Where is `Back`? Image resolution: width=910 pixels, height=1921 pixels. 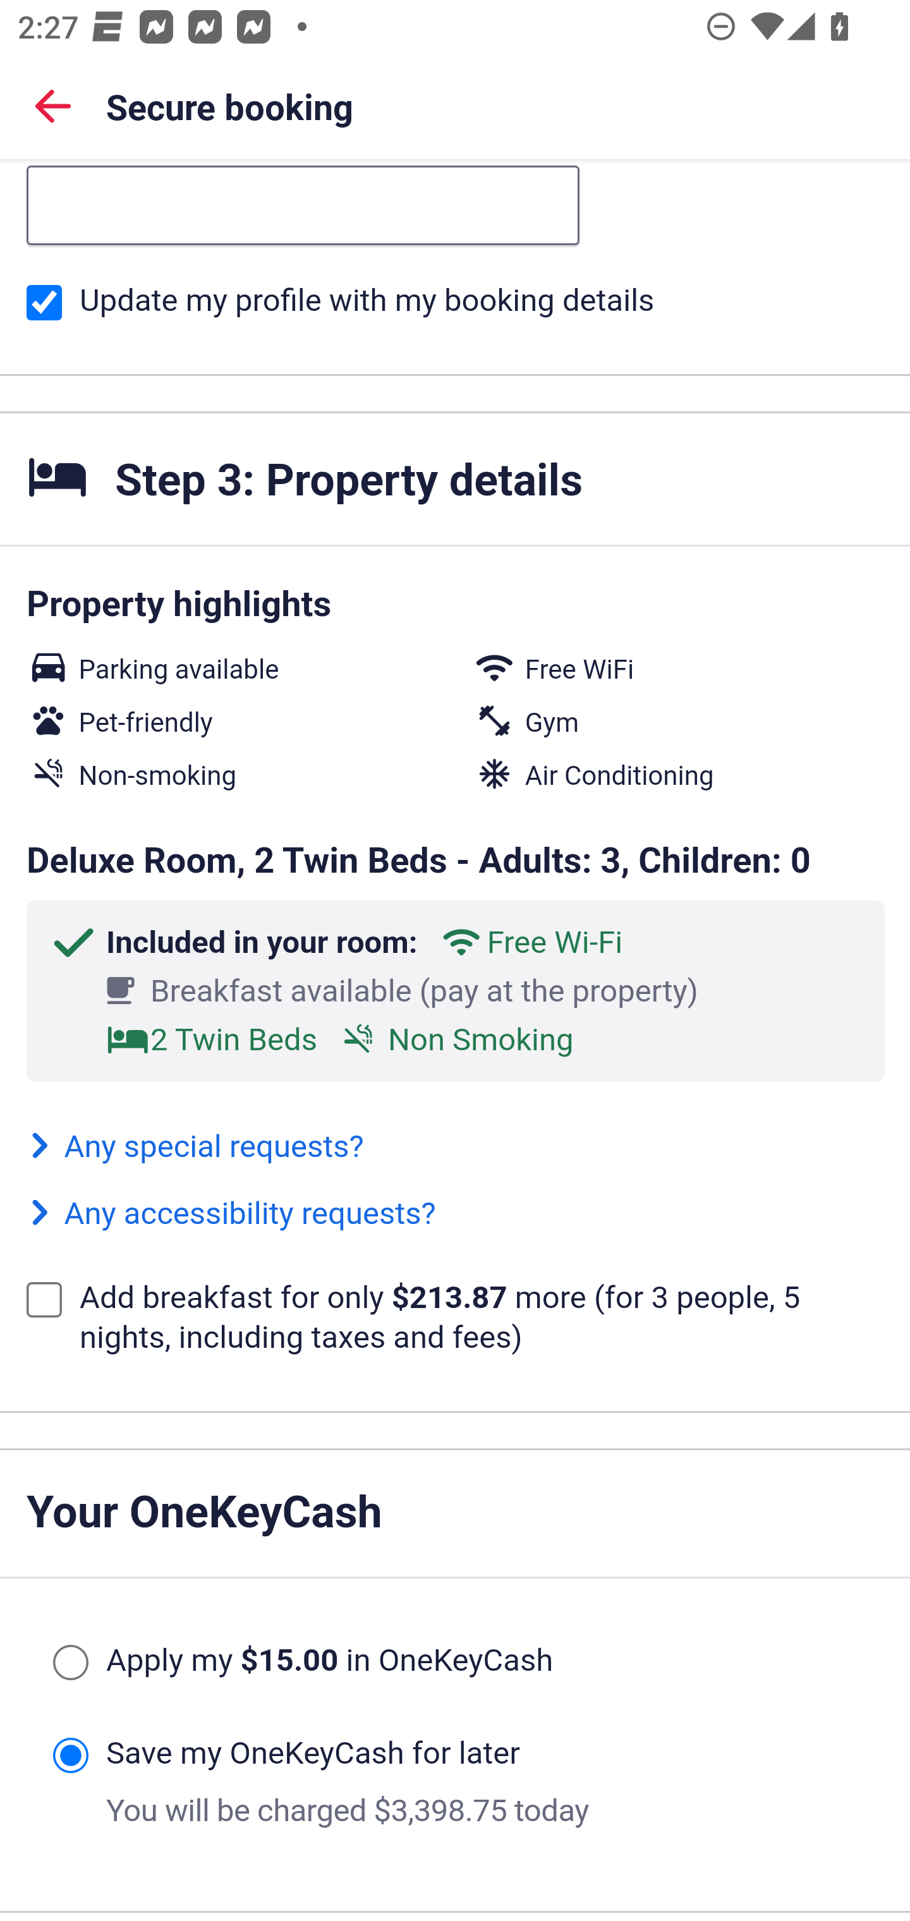 Back is located at coordinates (53, 105).